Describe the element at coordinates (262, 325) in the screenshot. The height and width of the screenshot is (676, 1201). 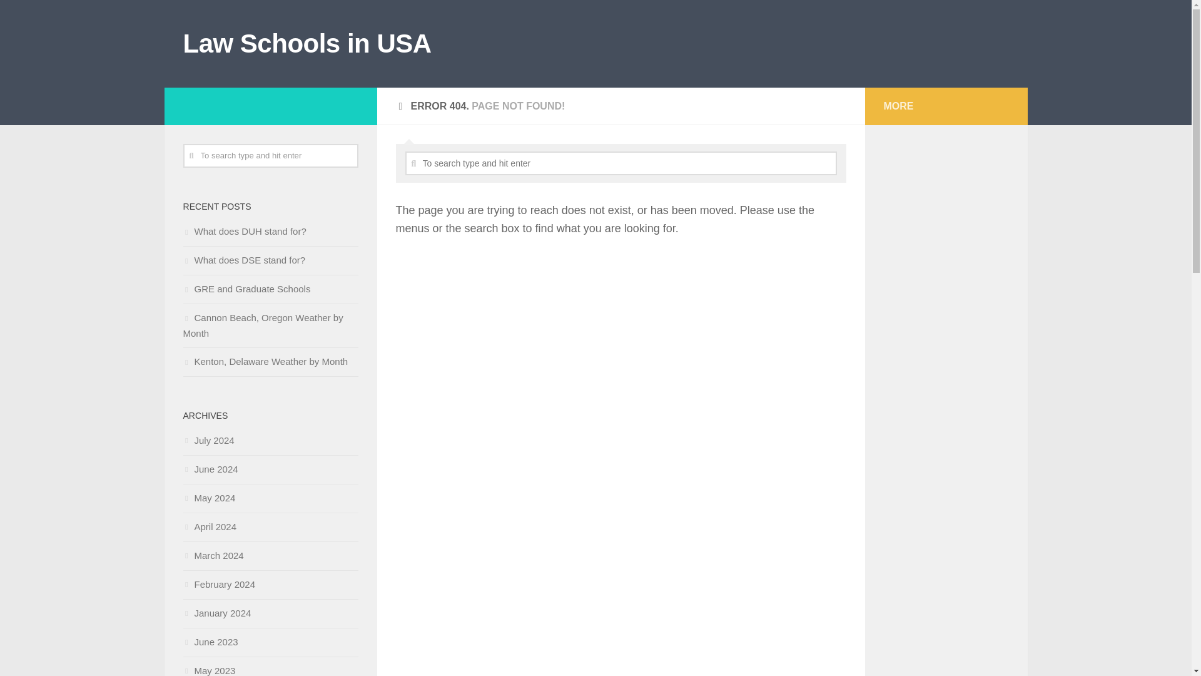
I see `Cannon Beach, Oregon Weather by Month` at that location.